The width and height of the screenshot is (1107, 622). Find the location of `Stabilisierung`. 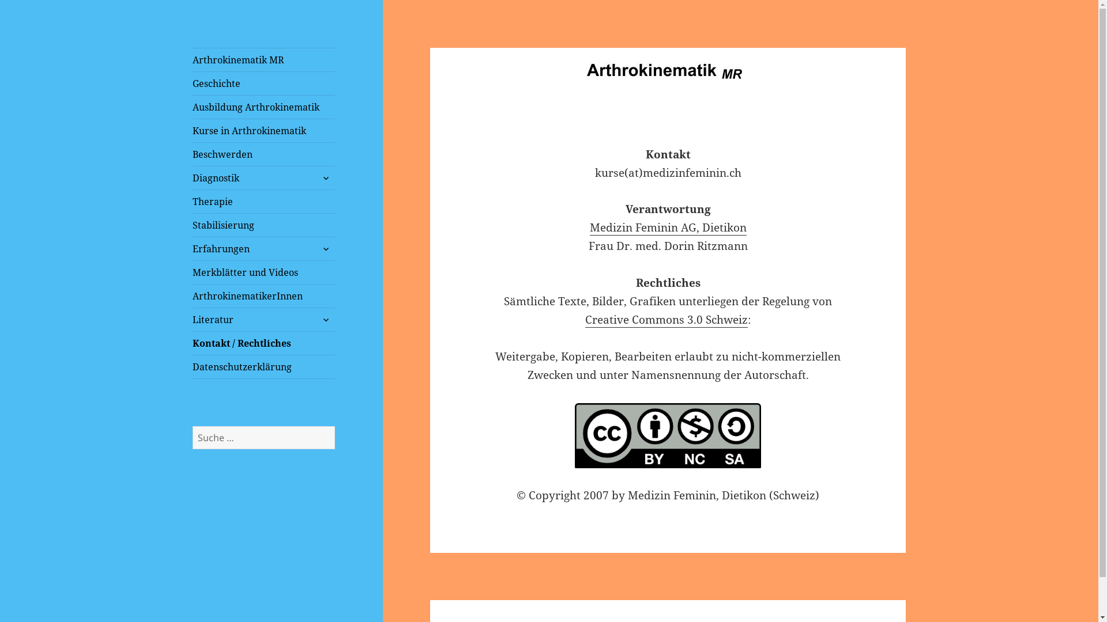

Stabilisierung is located at coordinates (264, 225).